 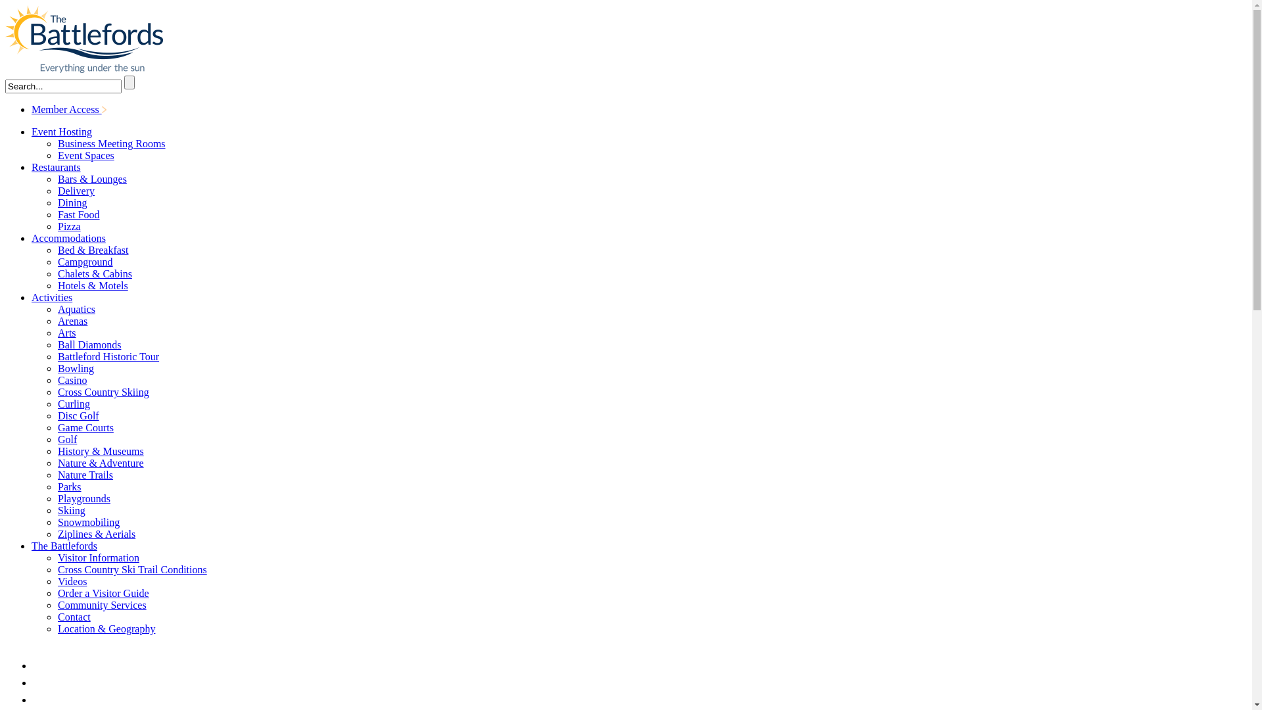 I want to click on Videos, so click(x=72, y=581).